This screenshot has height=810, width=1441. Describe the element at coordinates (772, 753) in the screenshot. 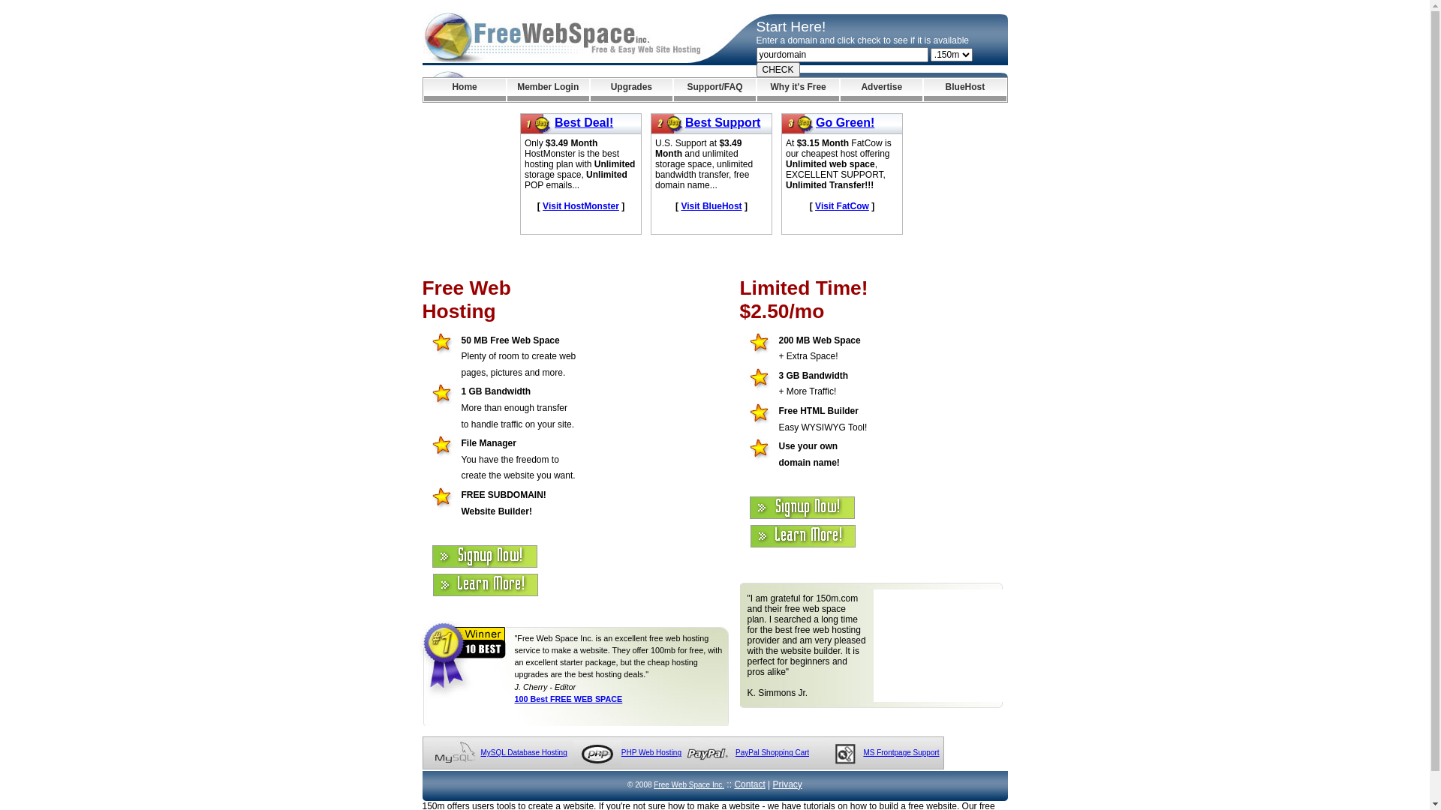

I see `PayPal Shopping Cart` at that location.